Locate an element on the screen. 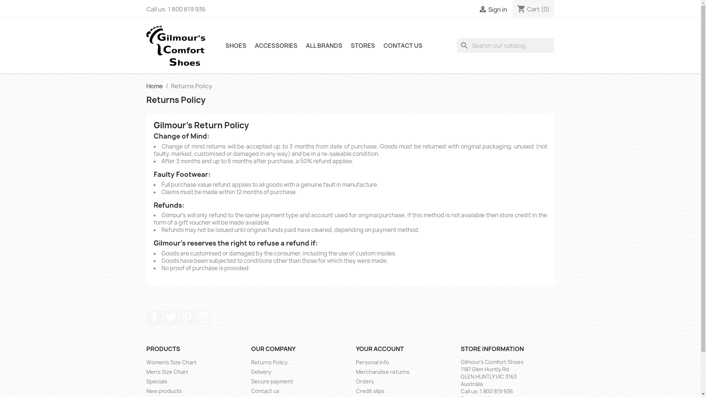  Specials is located at coordinates (157, 382).